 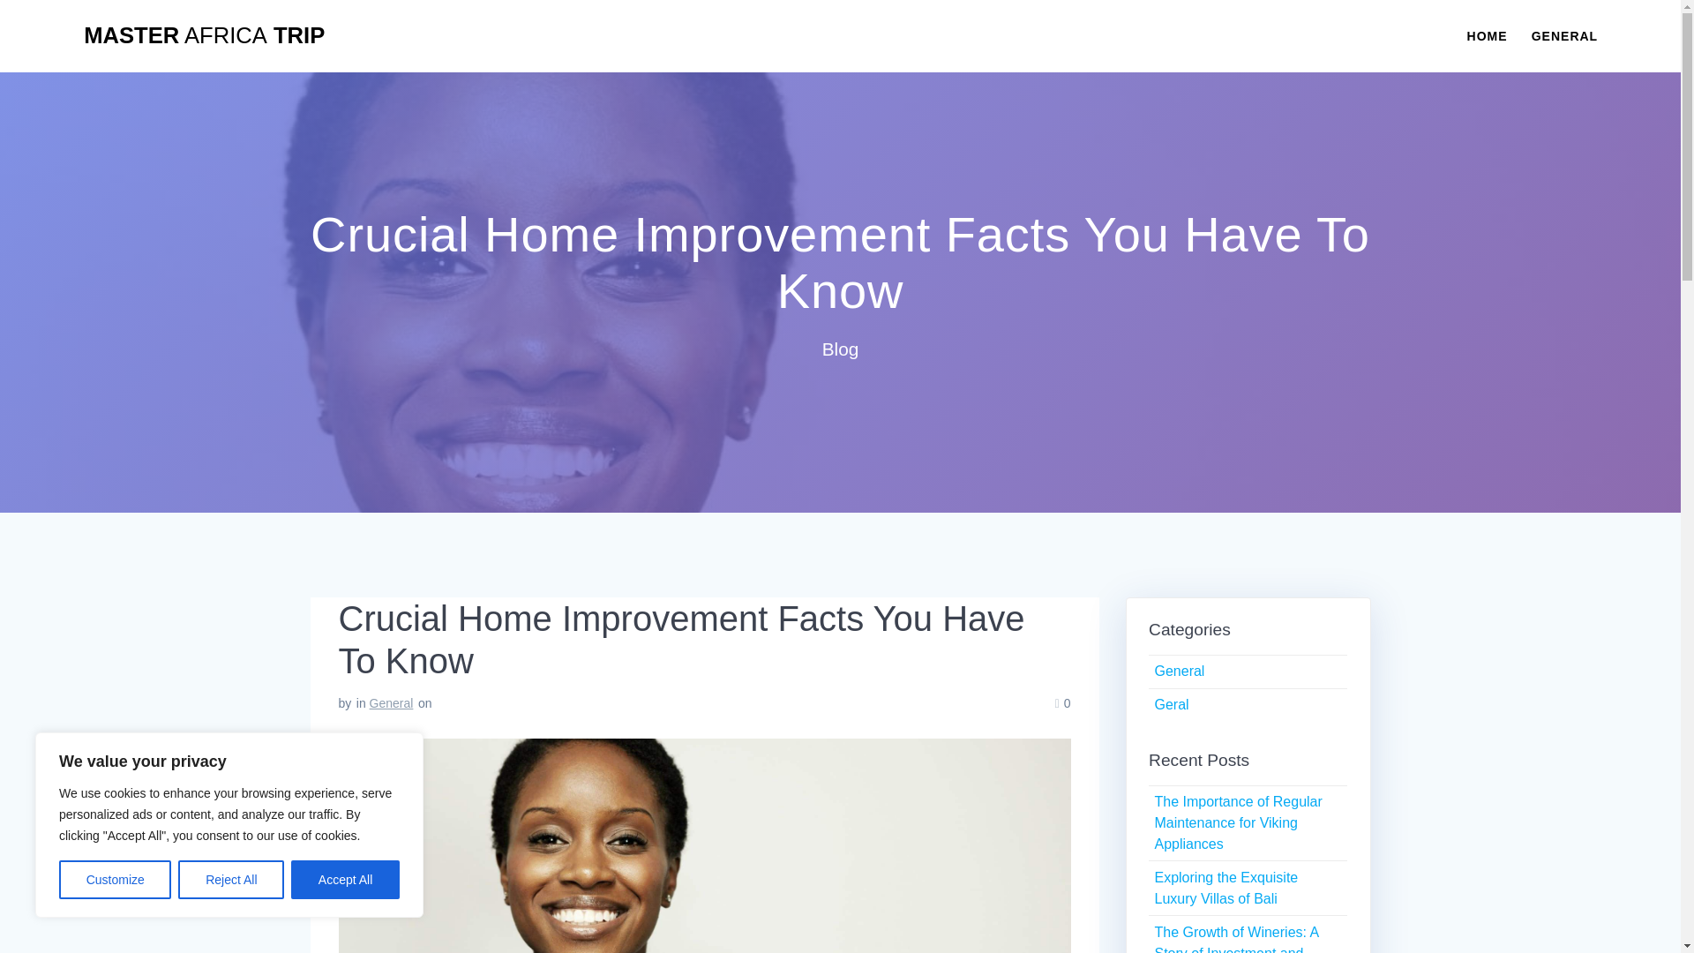 I want to click on The Importance of Regular Maintenance for Viking Appliances, so click(x=1237, y=822).